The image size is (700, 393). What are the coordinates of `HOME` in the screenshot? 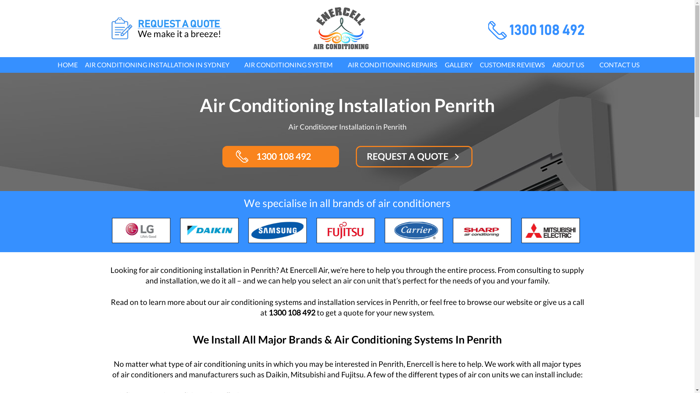 It's located at (68, 65).